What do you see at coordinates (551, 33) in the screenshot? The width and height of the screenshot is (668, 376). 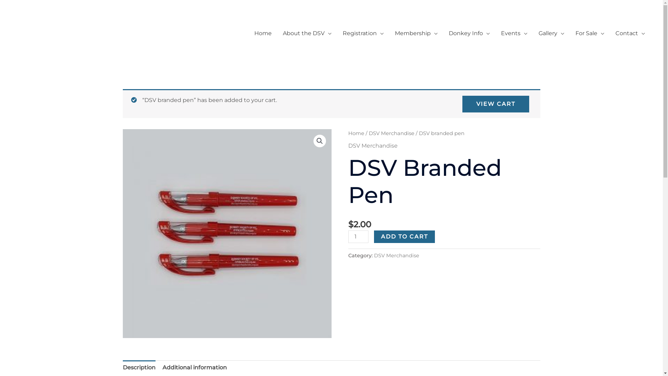 I see `Gallery` at bounding box center [551, 33].